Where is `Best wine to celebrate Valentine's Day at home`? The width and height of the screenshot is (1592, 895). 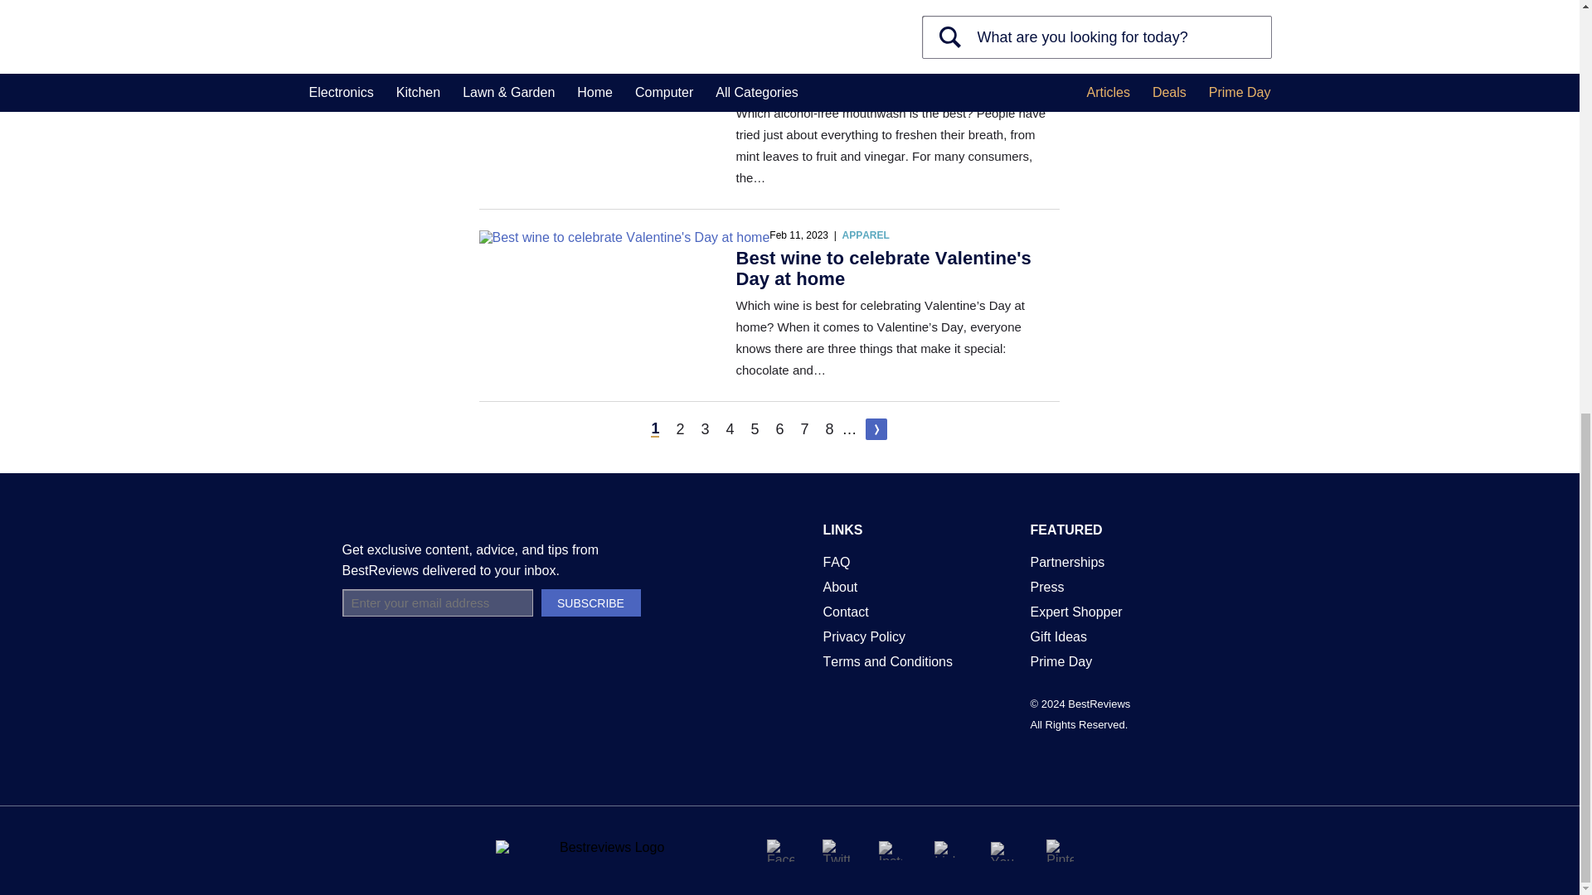 Best wine to celebrate Valentine's Day at home is located at coordinates (884, 268).